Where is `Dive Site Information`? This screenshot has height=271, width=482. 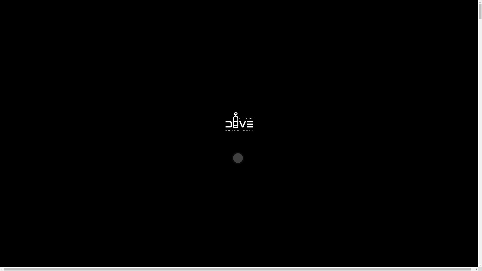 Dive Site Information is located at coordinates (38, 211).